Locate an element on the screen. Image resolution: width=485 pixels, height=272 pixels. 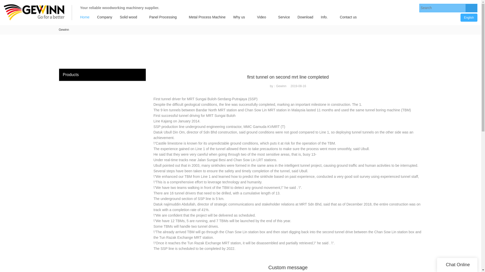
Solid wood is located at coordinates (128, 17).